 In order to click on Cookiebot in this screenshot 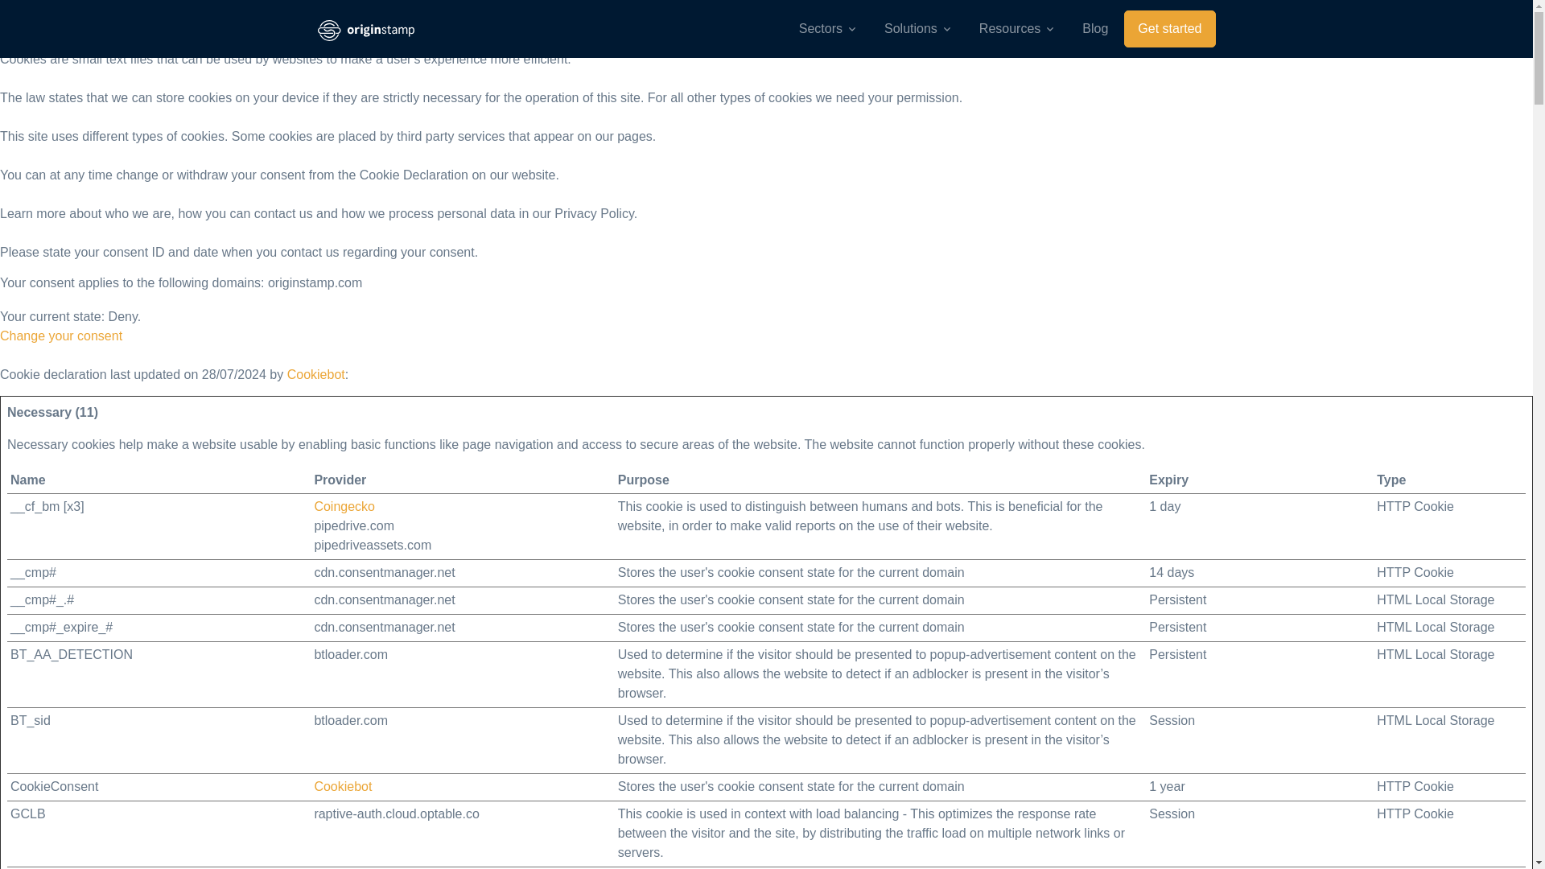, I will do `click(343, 786)`.